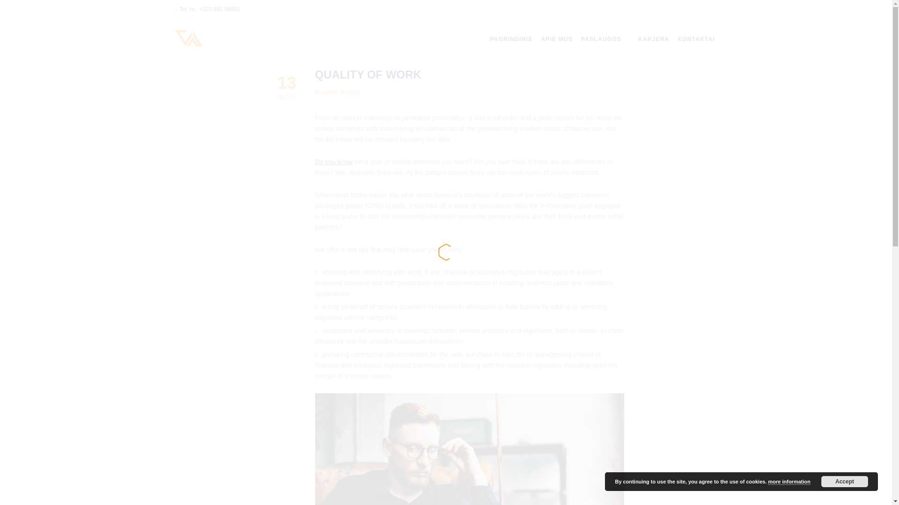 This screenshot has height=505, width=899. I want to click on more information, so click(788, 482).